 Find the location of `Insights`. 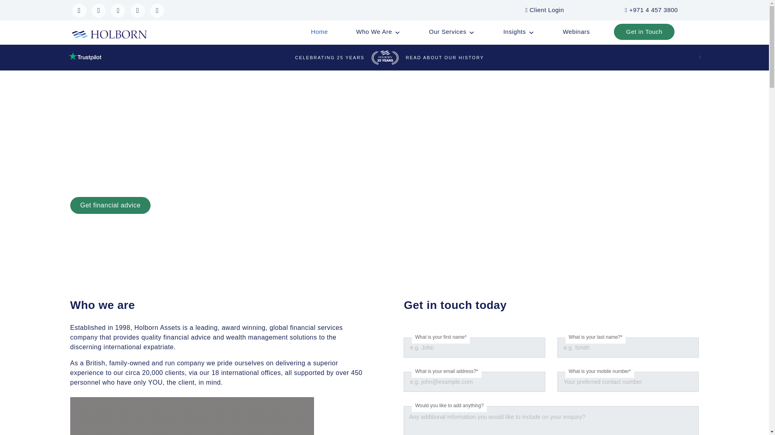

Insights is located at coordinates (519, 32).